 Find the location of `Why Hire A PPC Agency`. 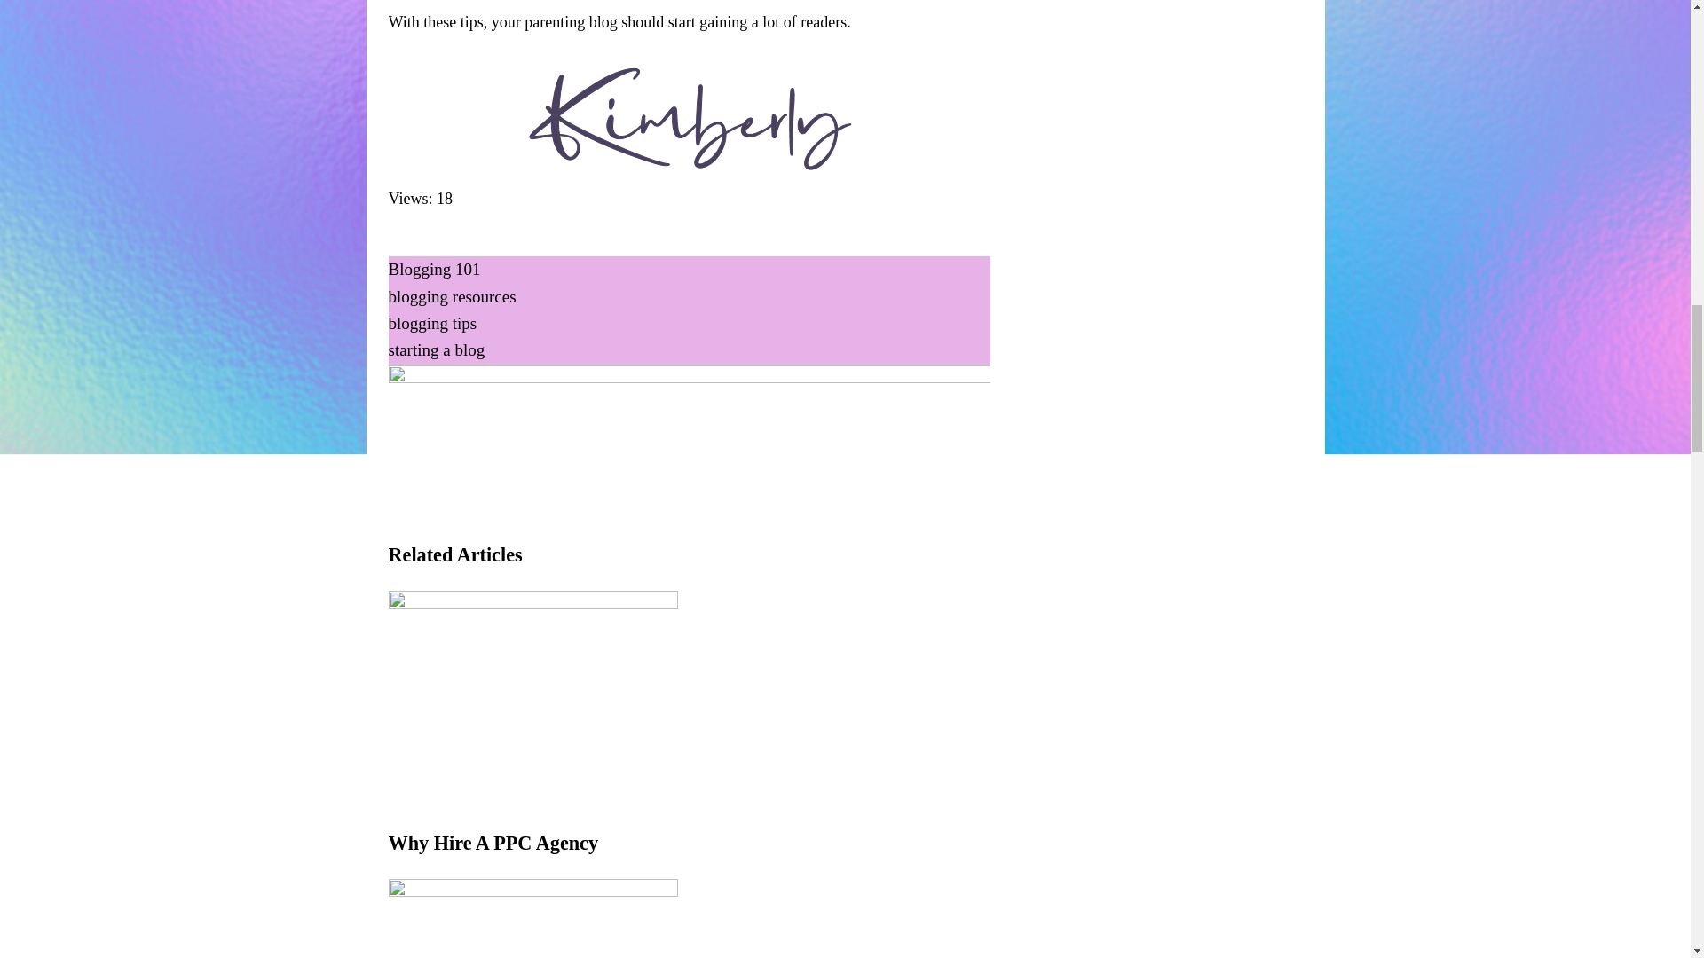

Why Hire A PPC Agency is located at coordinates (493, 843).